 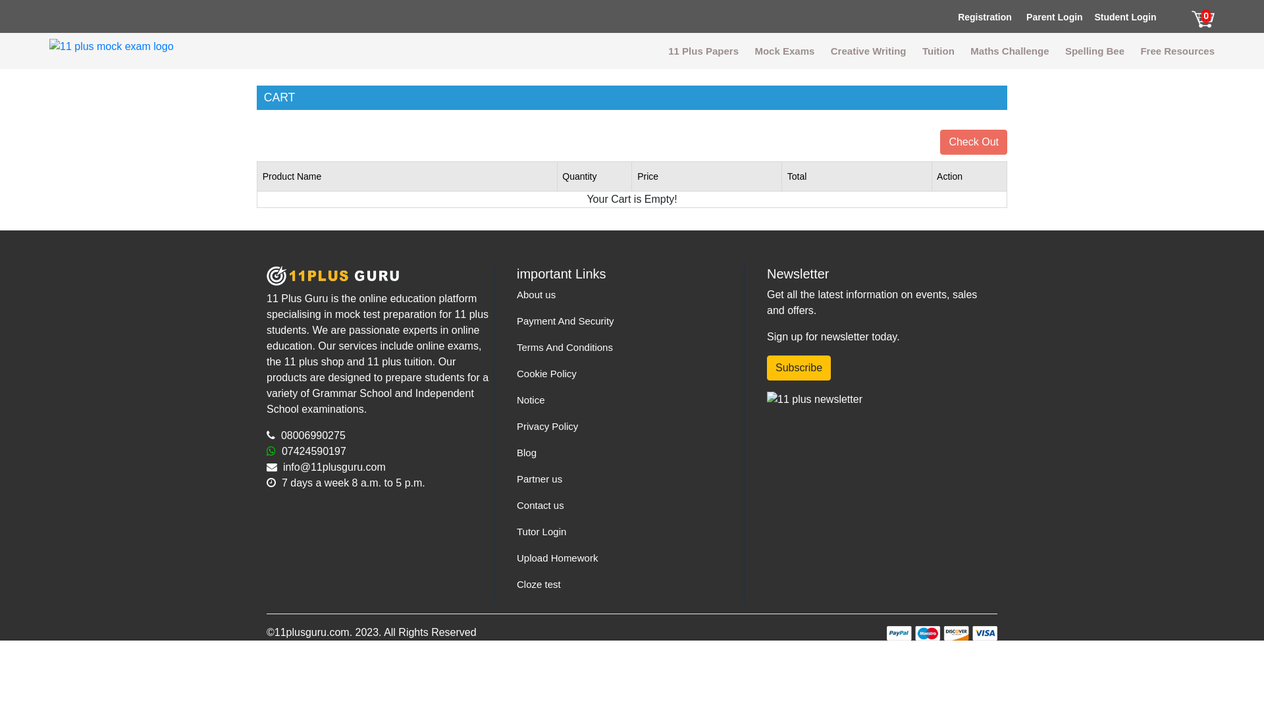 I want to click on 0, so click(x=1203, y=18).